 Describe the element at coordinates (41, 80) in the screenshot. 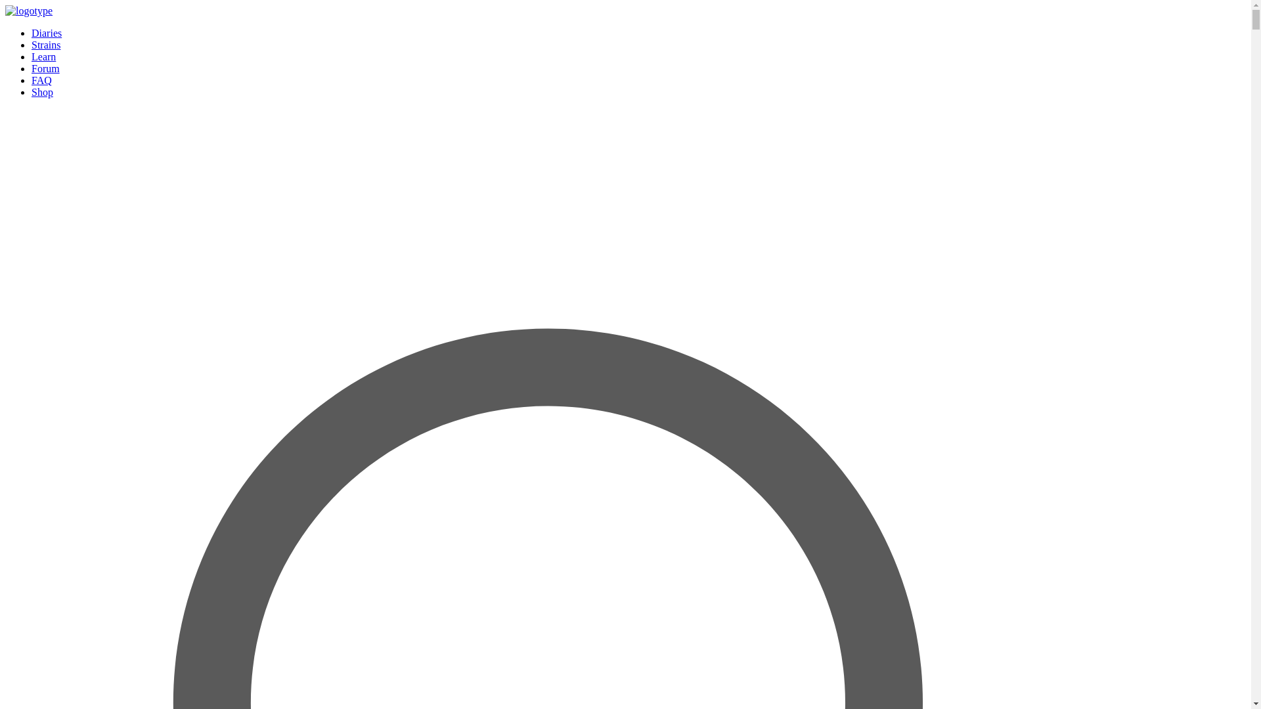

I see `FAQ` at that location.